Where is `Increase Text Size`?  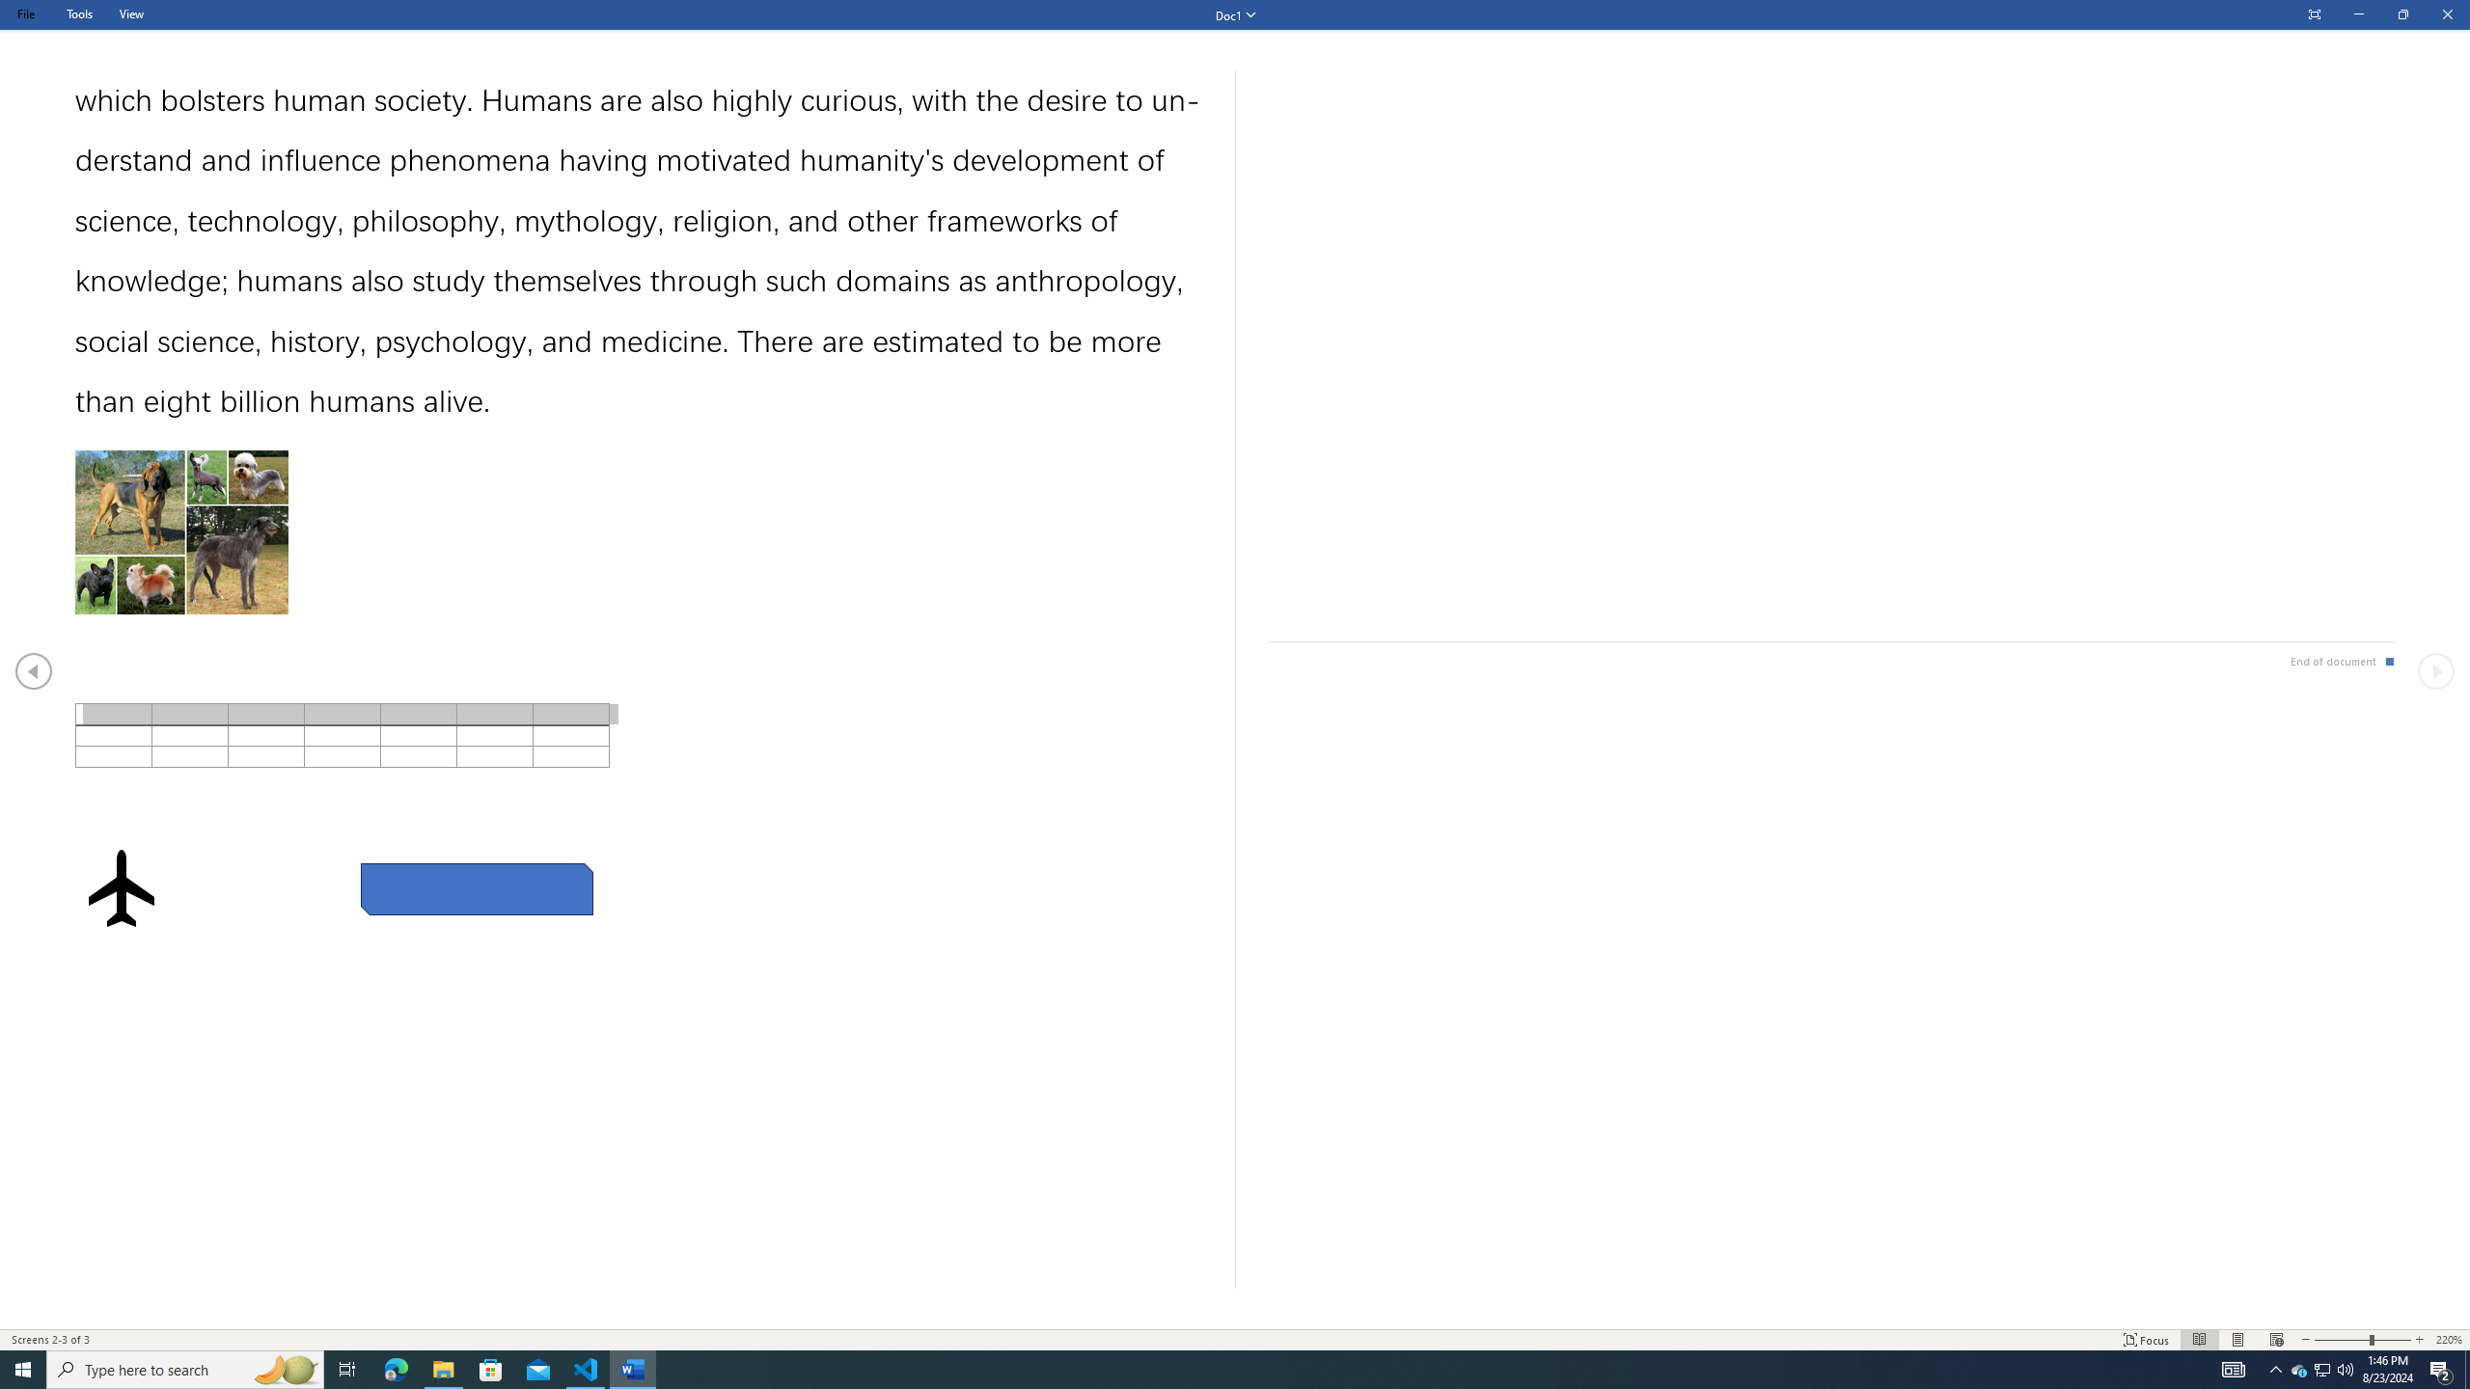
Increase Text Size is located at coordinates (2419, 1340).